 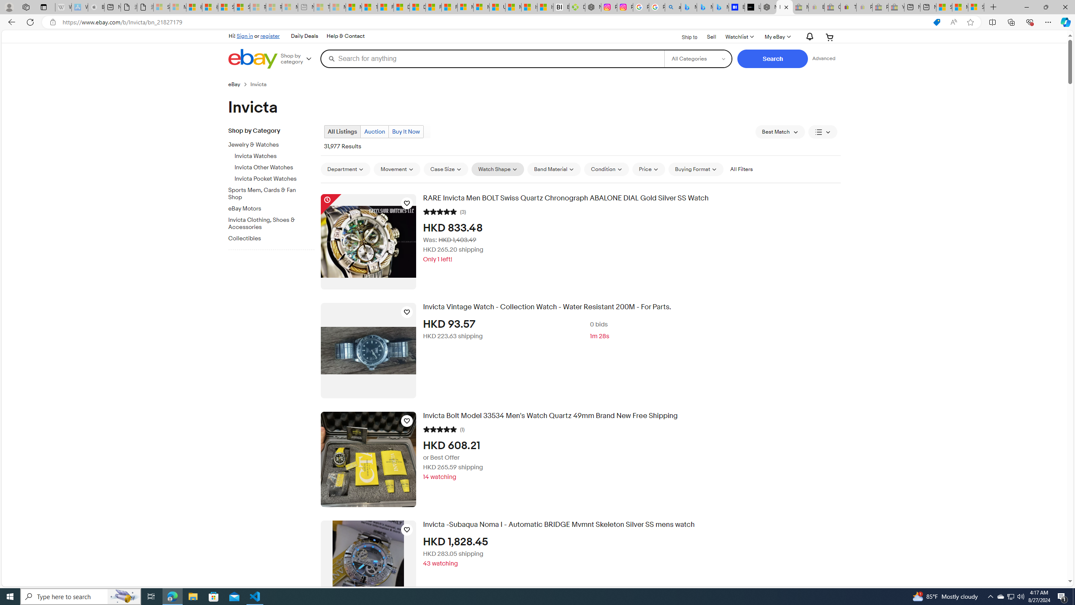 I want to click on Microsoft account | Account Checkup - Sleeping, so click(x=290, y=7).